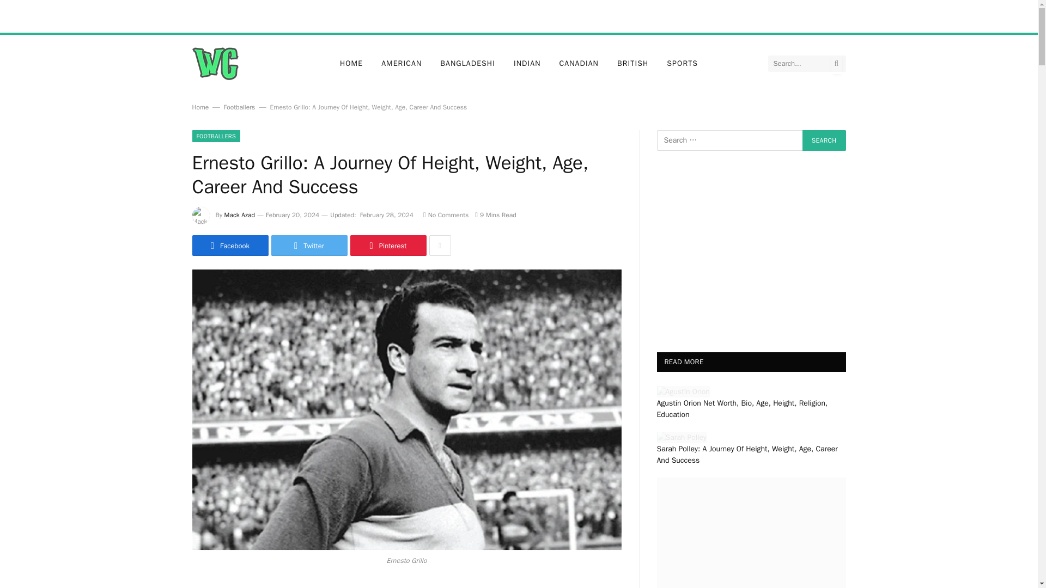  Describe the element at coordinates (579, 63) in the screenshot. I see `CANADIAN` at that location.